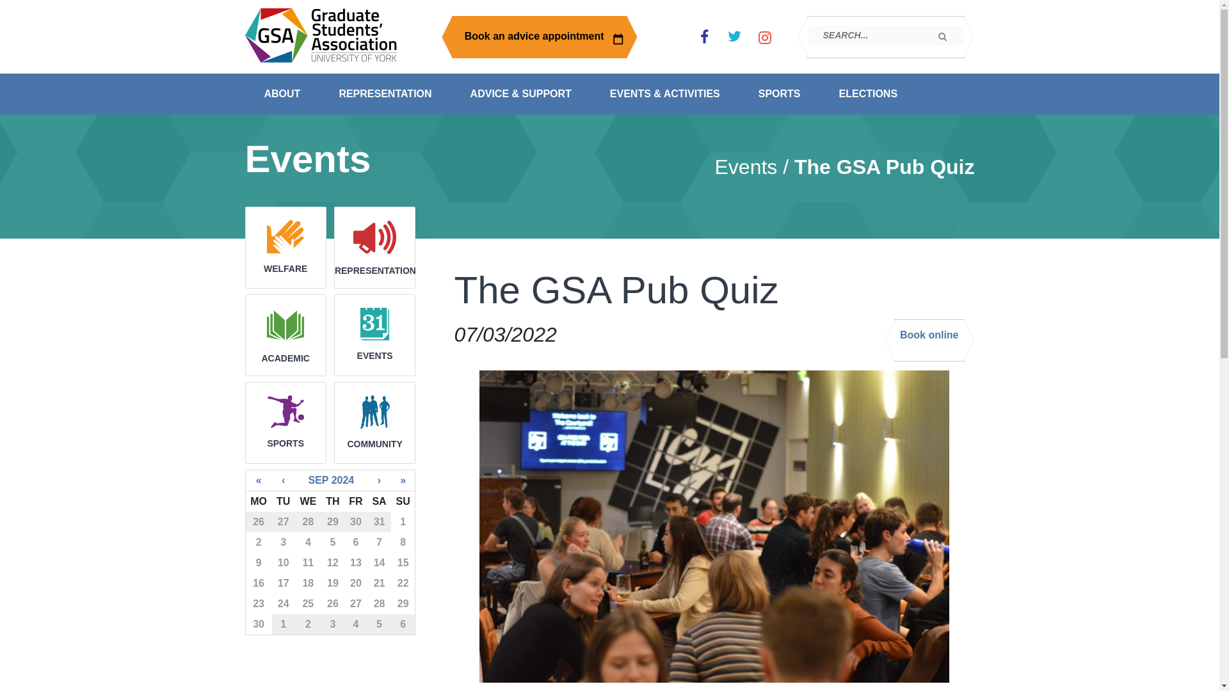  I want to click on ELECTIONS, so click(868, 93).